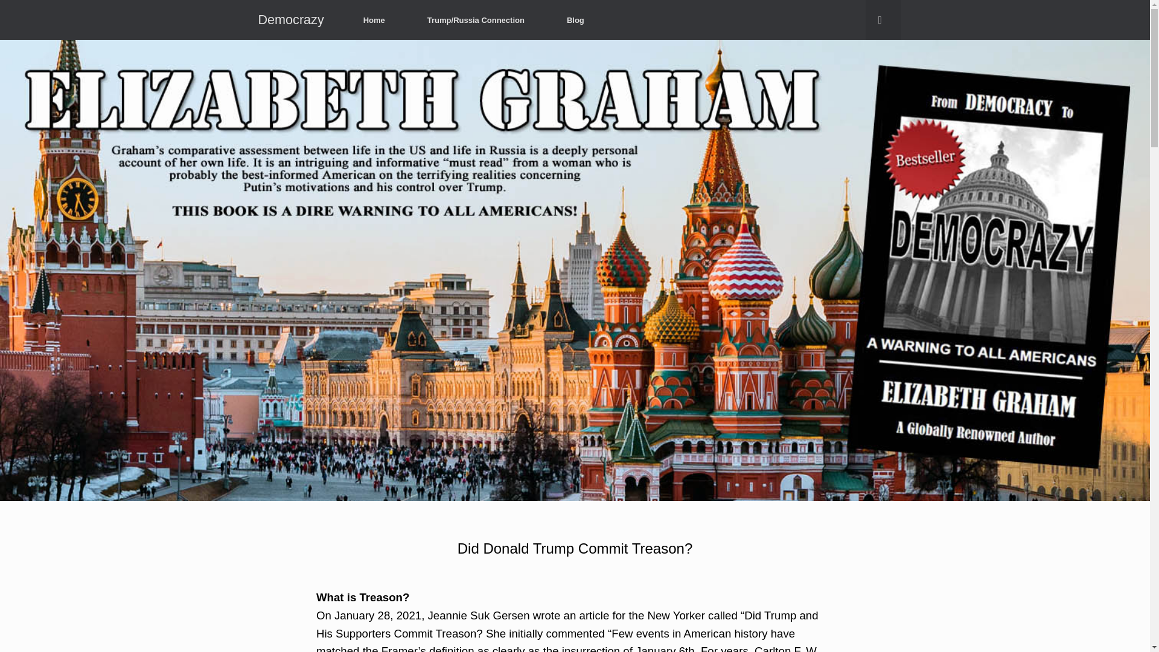 The width and height of the screenshot is (1159, 652). Describe the element at coordinates (575, 20) in the screenshot. I see `Blog` at that location.